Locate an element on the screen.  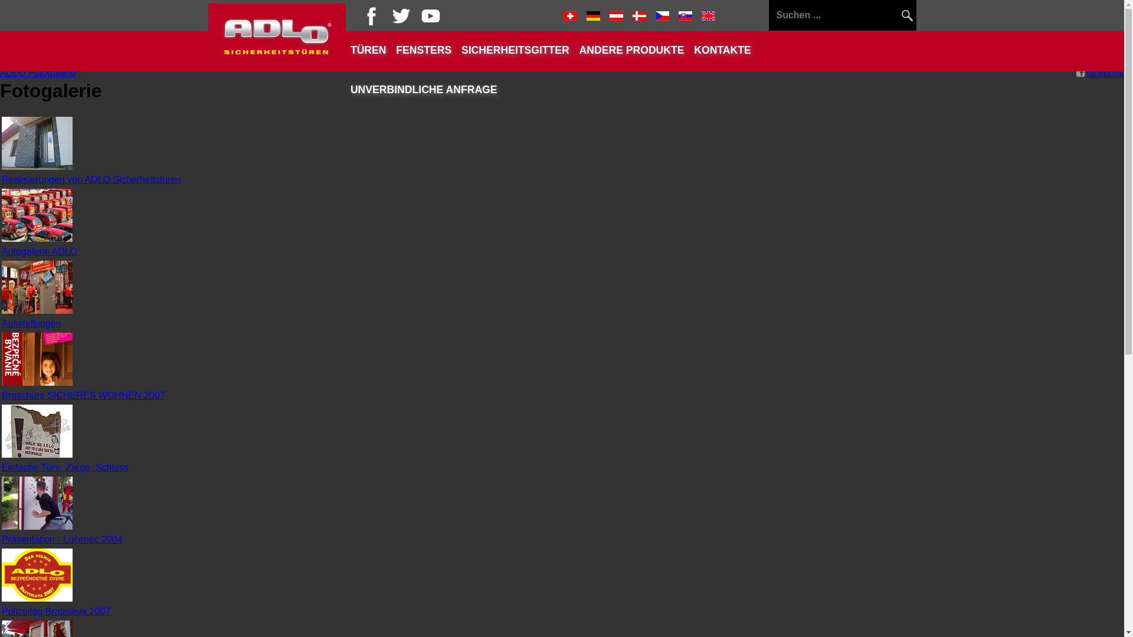
UNVERBINDLICHE ANFRAGE is located at coordinates (424, 90).